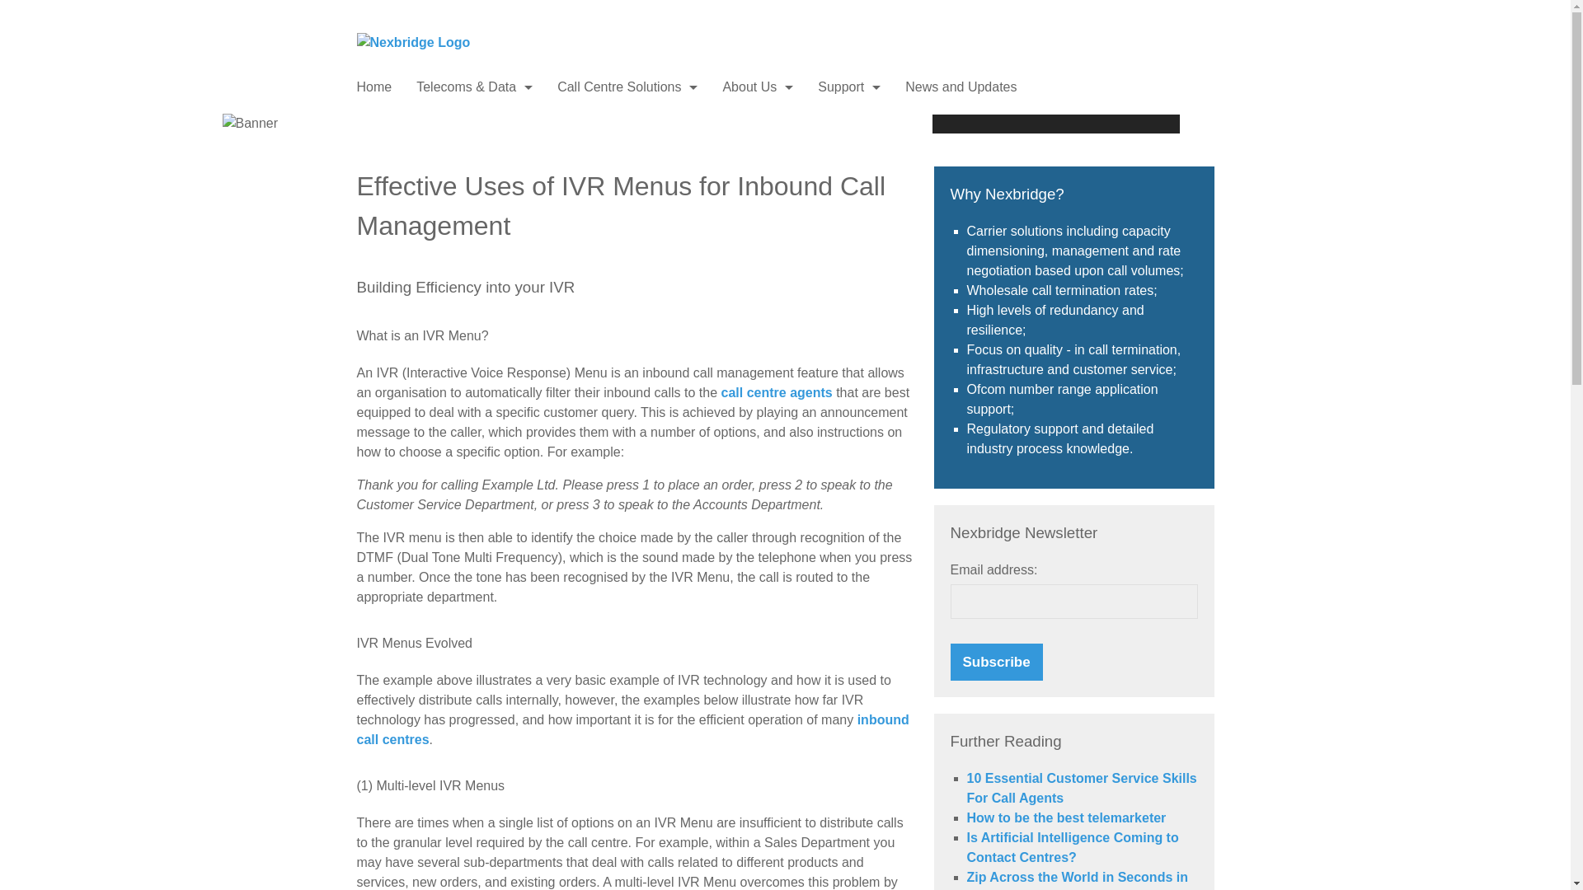 The image size is (1583, 890). Describe the element at coordinates (632, 730) in the screenshot. I see `inbound call centres` at that location.